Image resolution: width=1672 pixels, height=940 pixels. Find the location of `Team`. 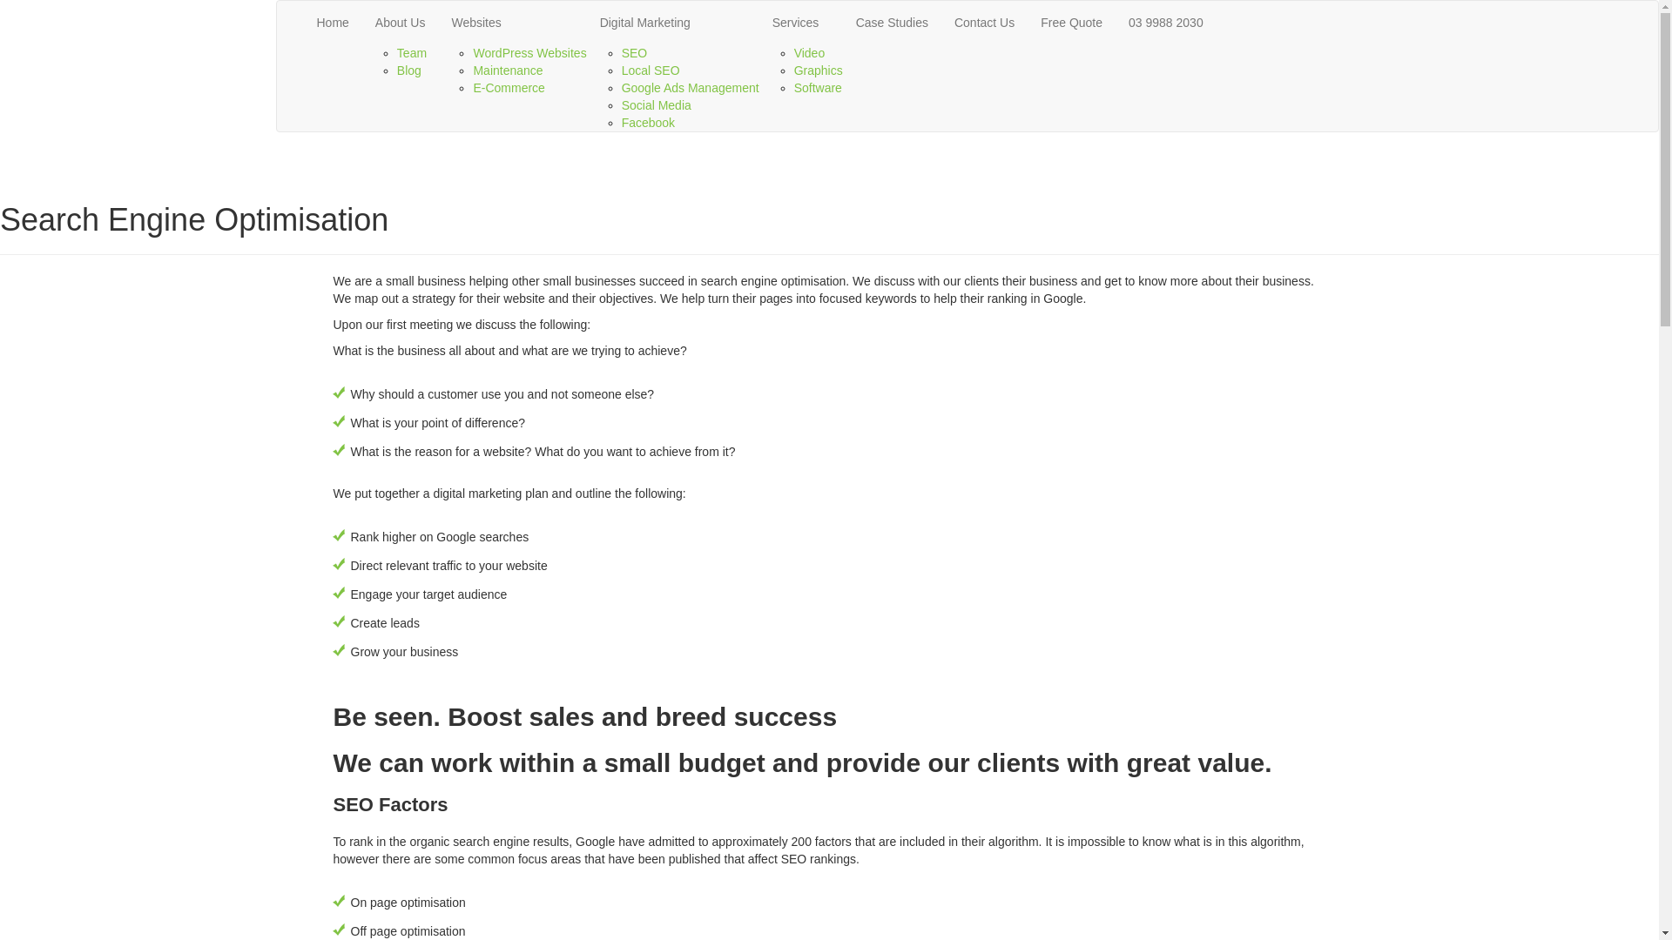

Team is located at coordinates (411, 53).